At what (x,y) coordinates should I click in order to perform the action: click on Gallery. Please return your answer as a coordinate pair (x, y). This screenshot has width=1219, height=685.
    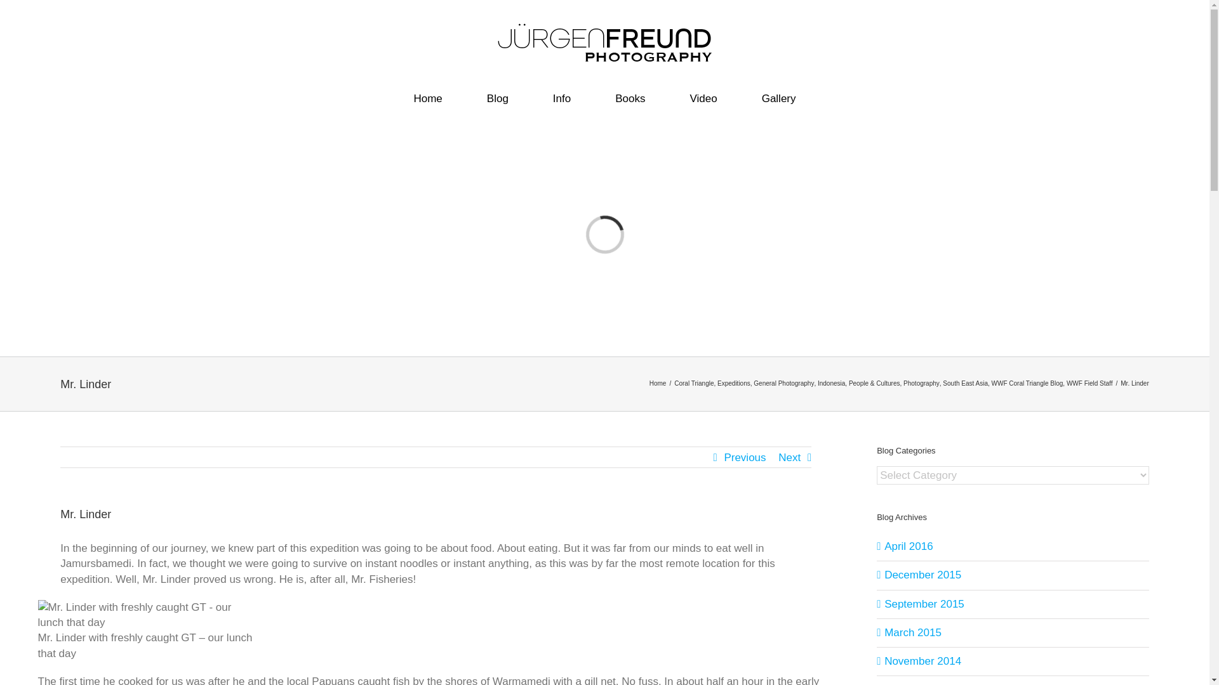
    Looking at the image, I should click on (778, 99).